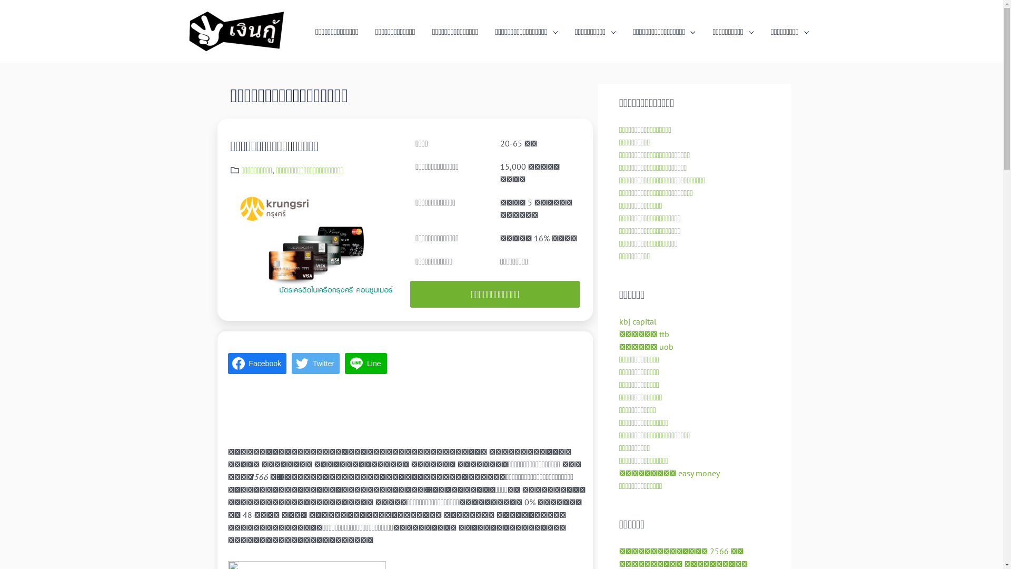 The image size is (1011, 569). I want to click on Twitter, so click(316, 364).